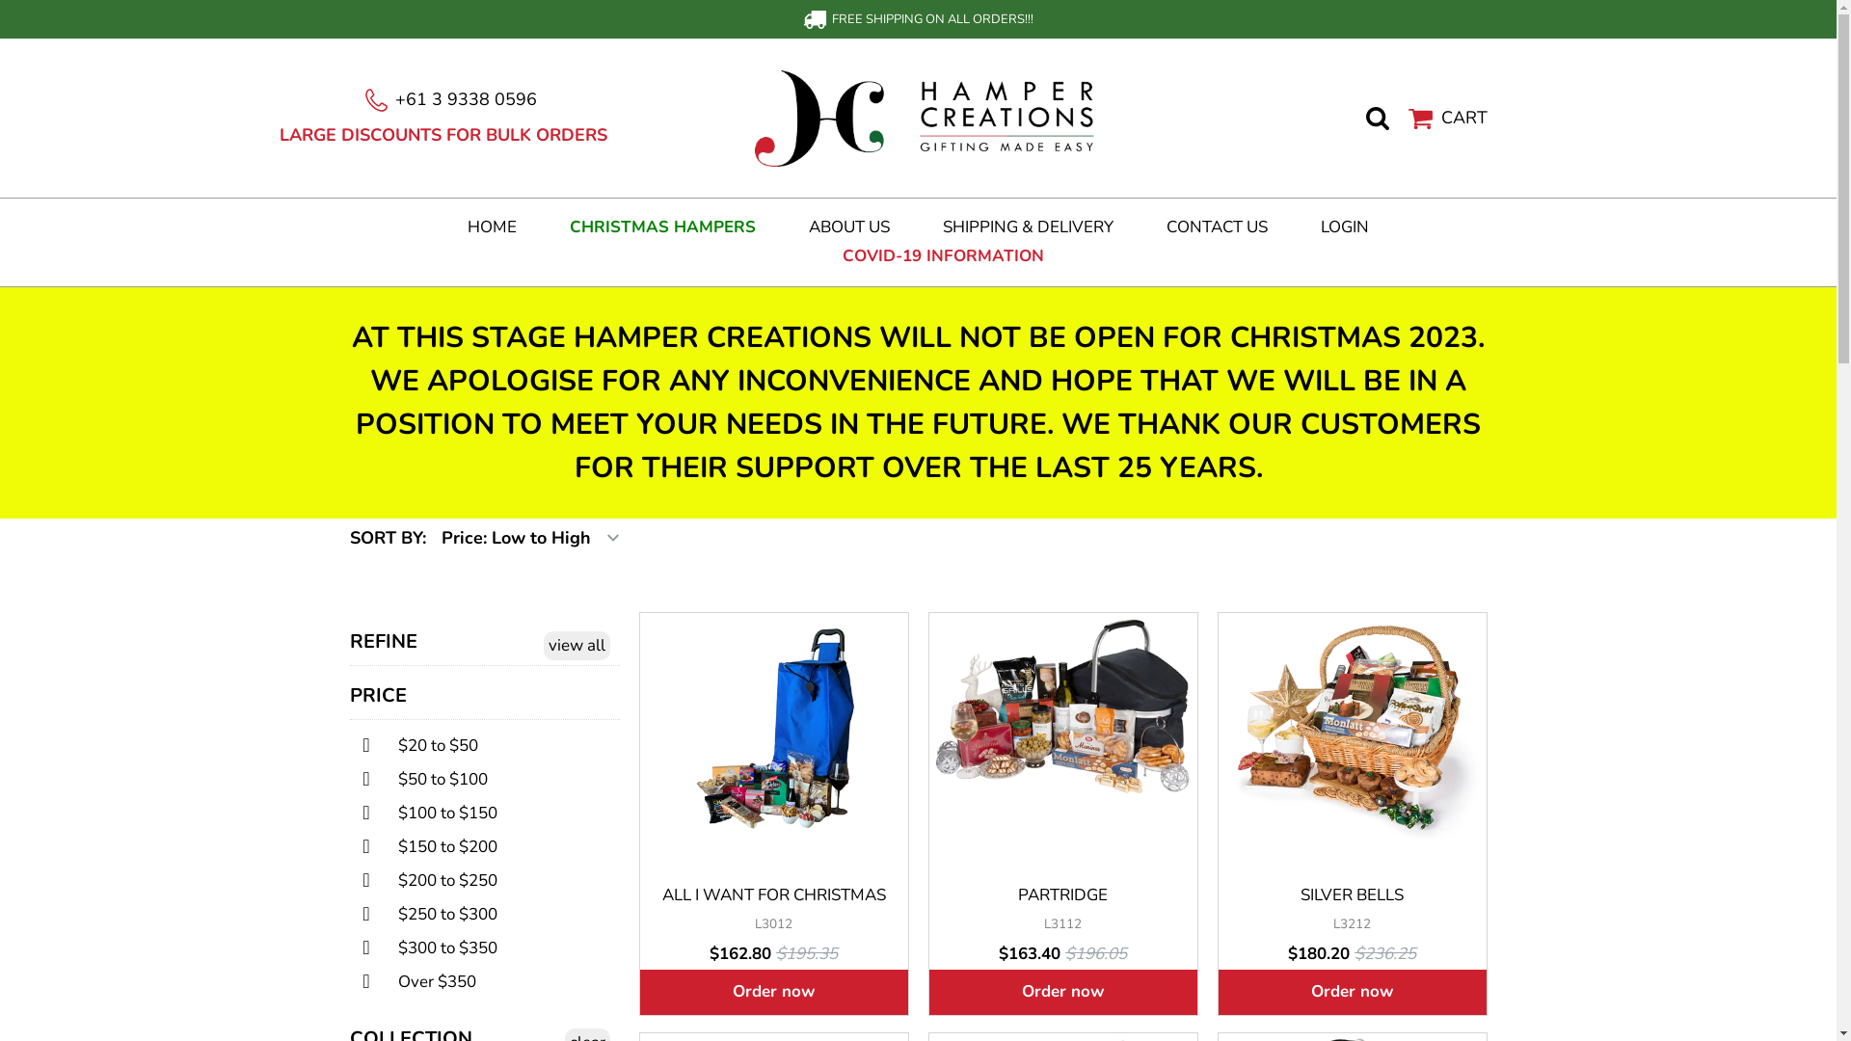  What do you see at coordinates (438, 914) in the screenshot?
I see `$250 to $300` at bounding box center [438, 914].